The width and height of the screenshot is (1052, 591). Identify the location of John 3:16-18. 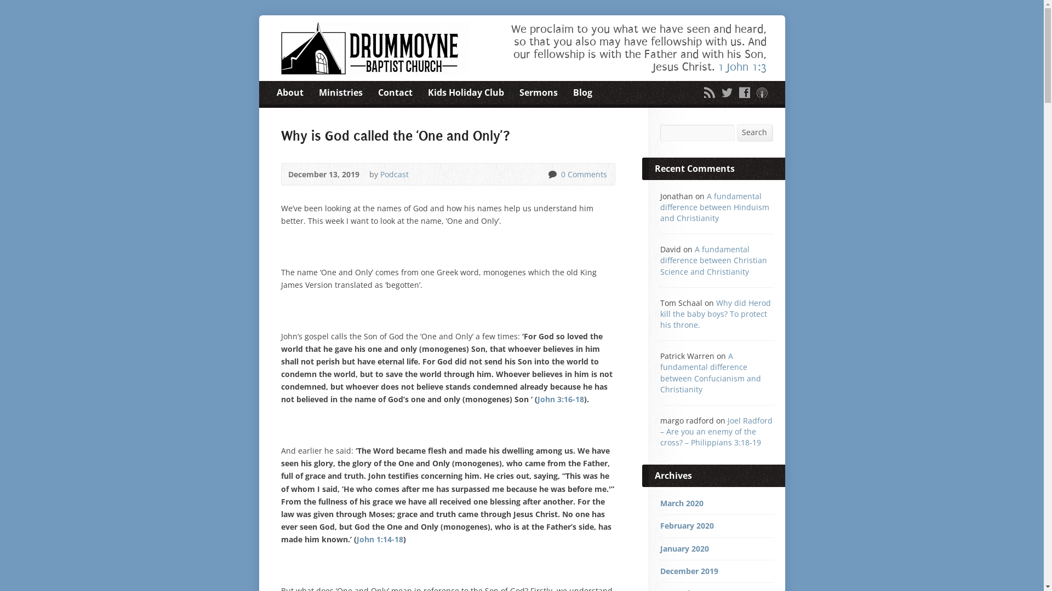
(560, 399).